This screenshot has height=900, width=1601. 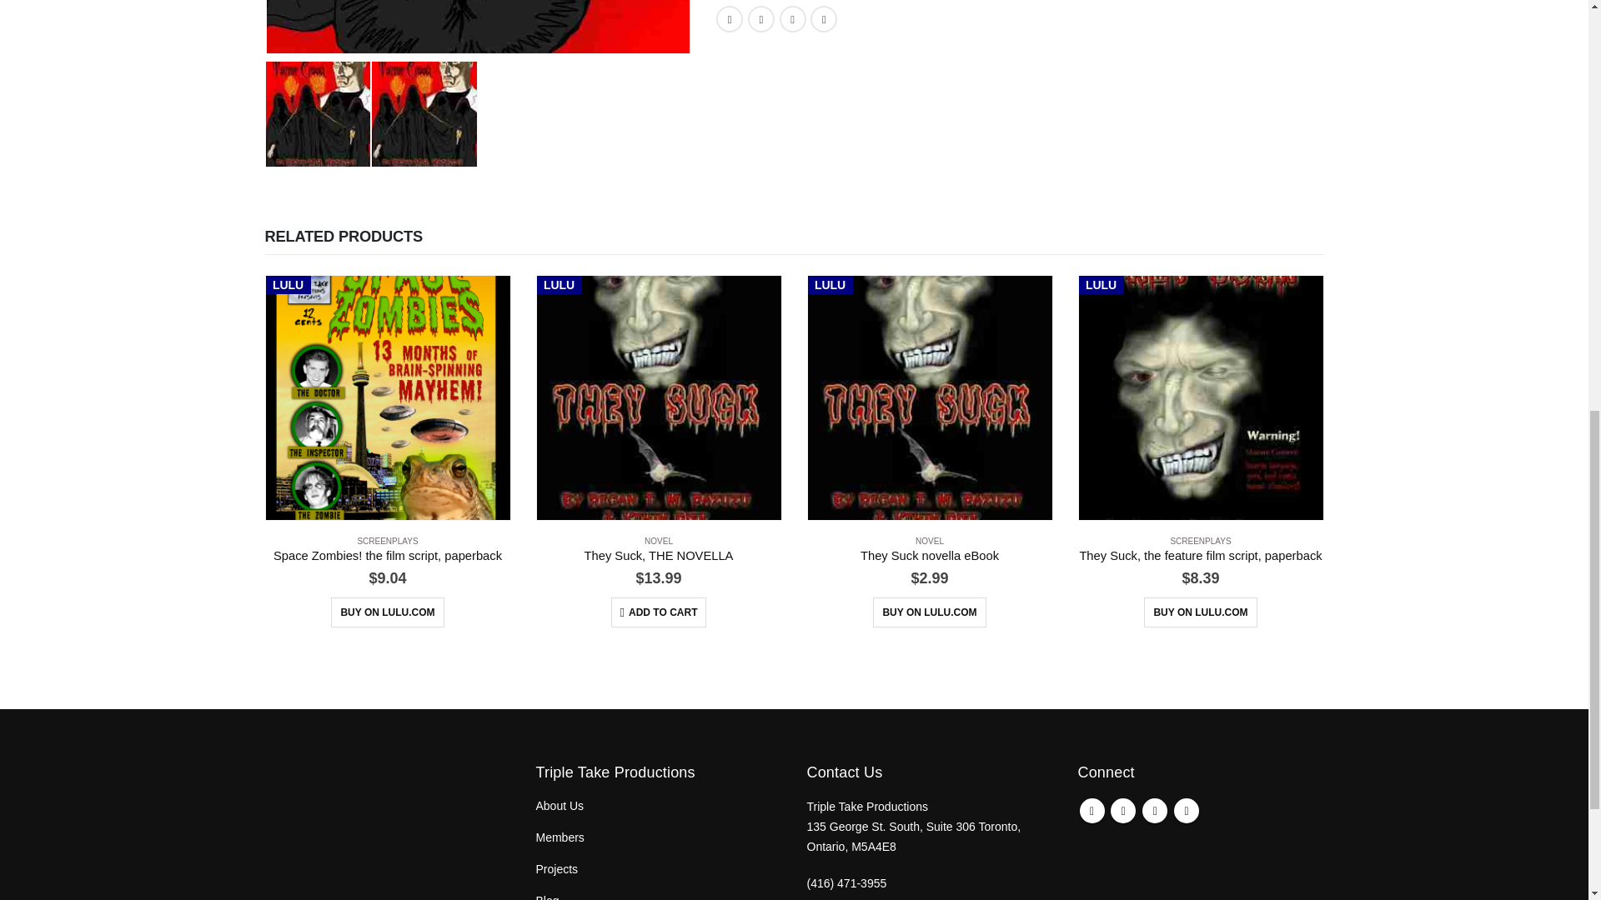 What do you see at coordinates (659, 397) in the screenshot?
I see `LULU` at bounding box center [659, 397].